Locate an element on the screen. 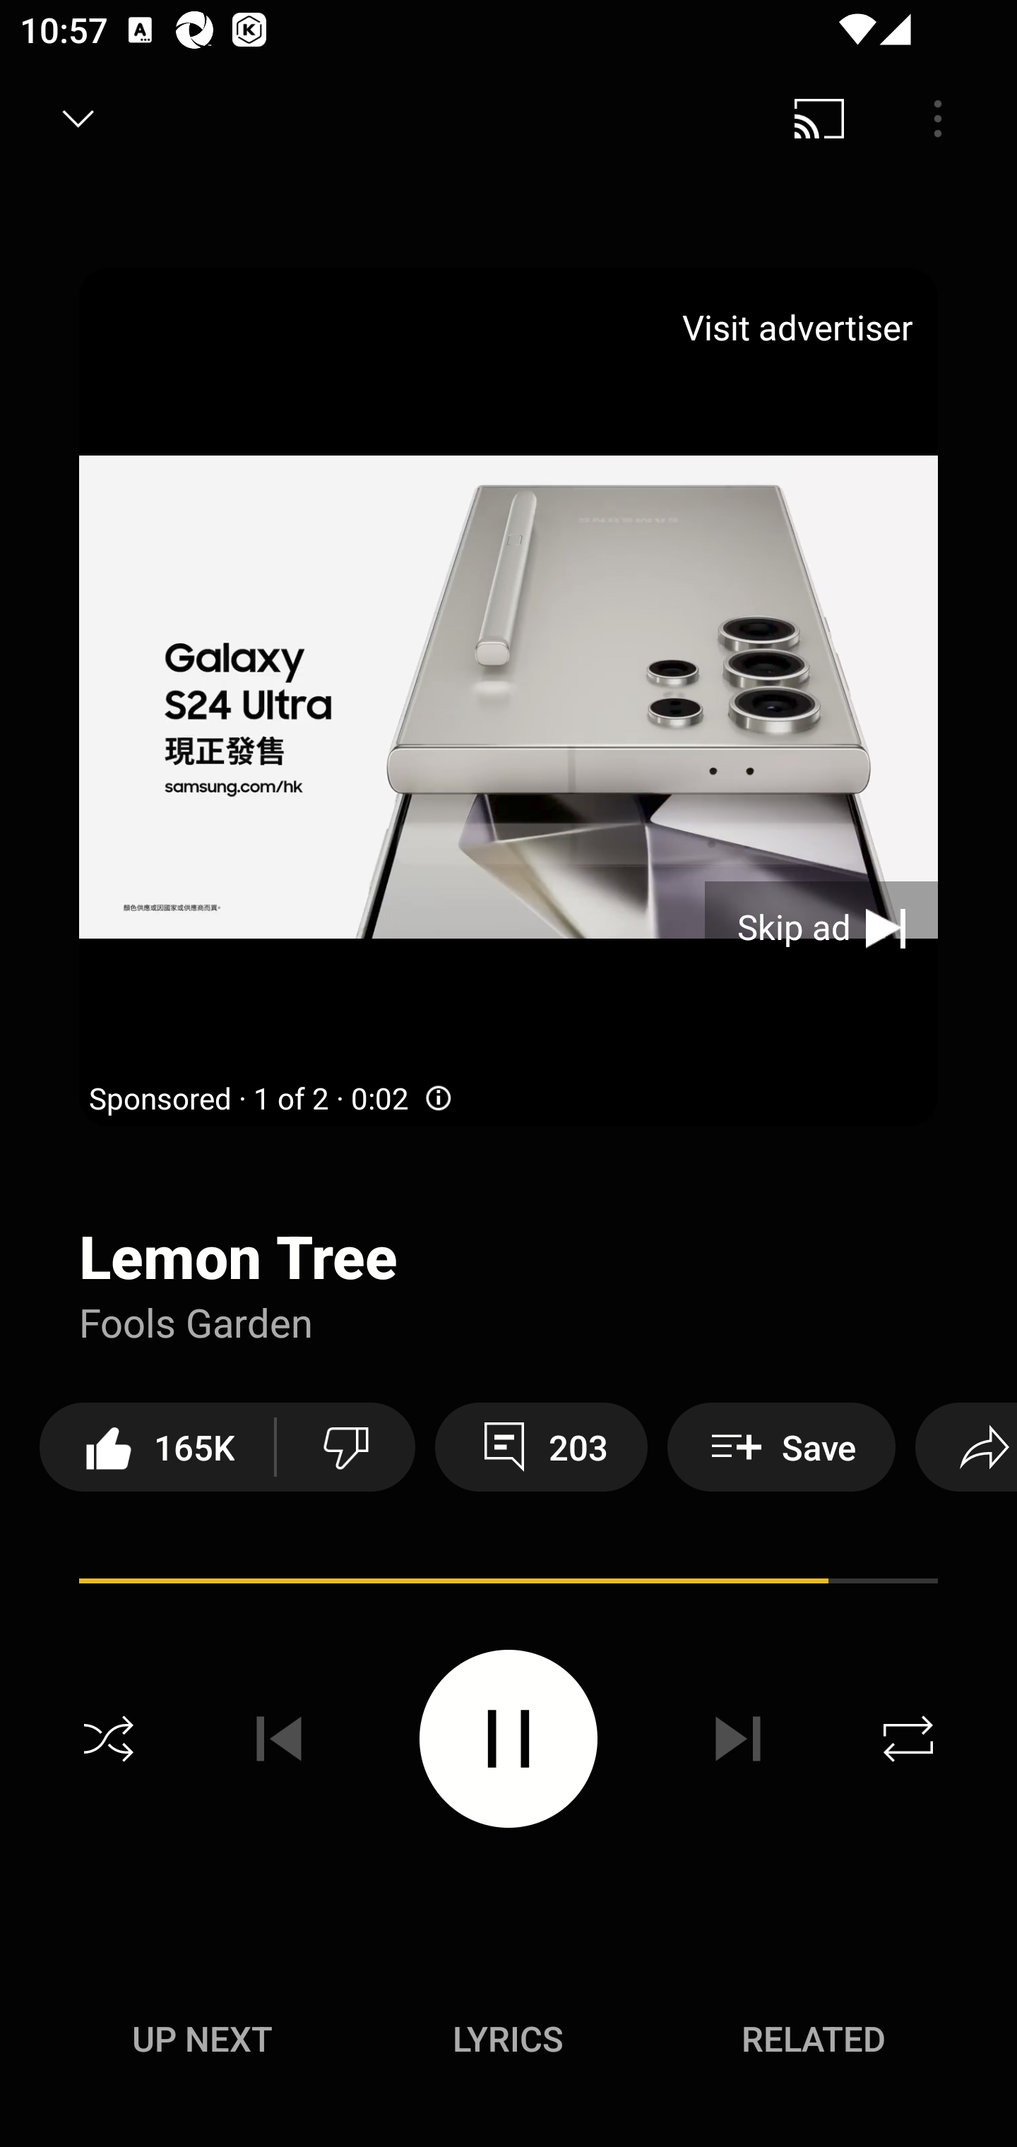 This screenshot has width=1017, height=2147. Skip ad is located at coordinates (821, 928).